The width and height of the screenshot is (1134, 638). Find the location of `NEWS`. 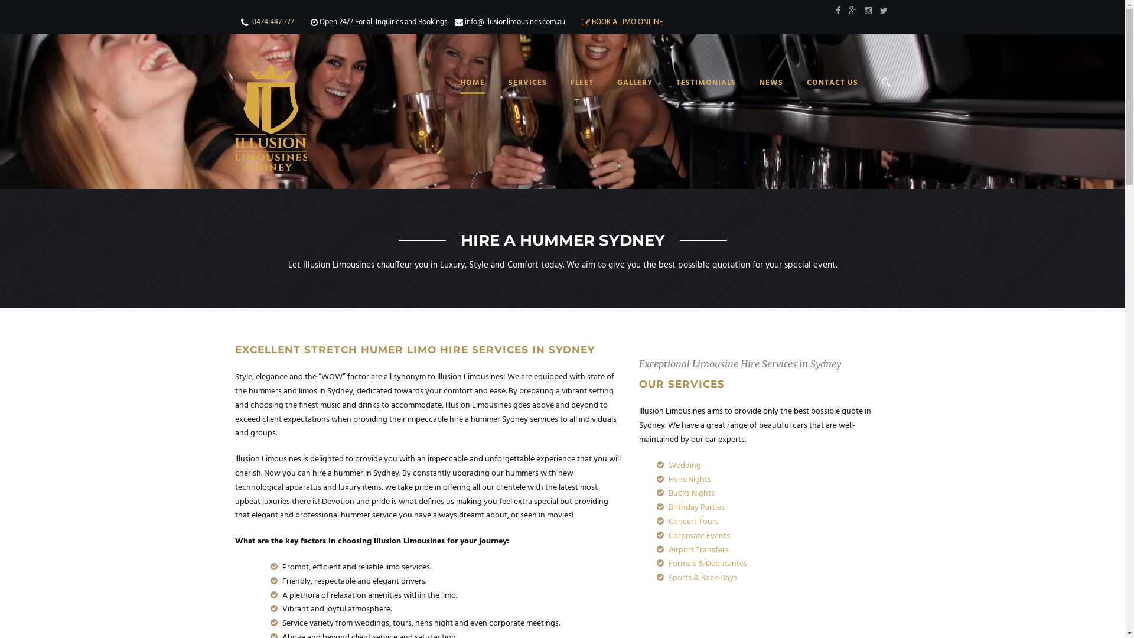

NEWS is located at coordinates (760, 97).